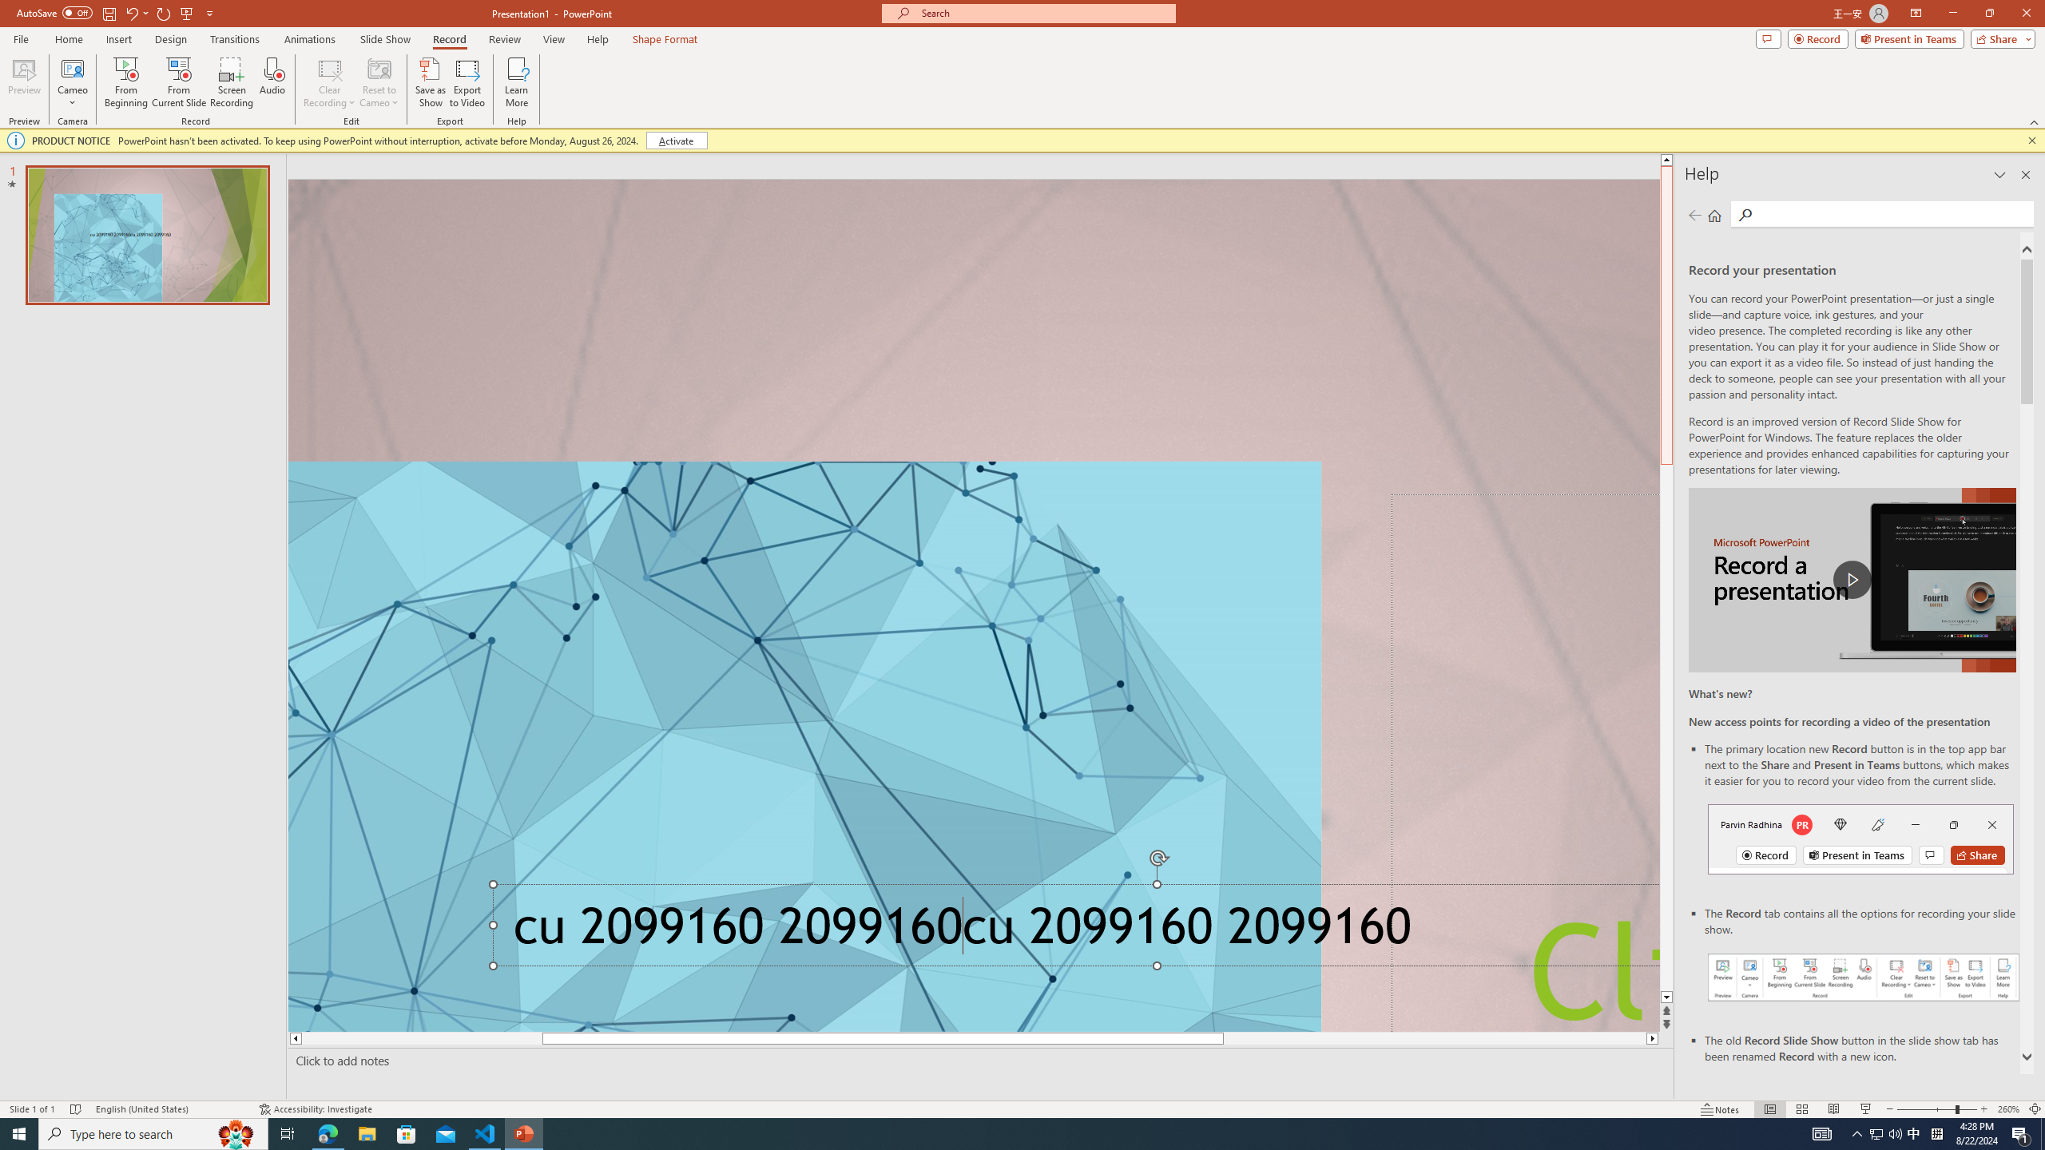 This screenshot has width=2045, height=1150. I want to click on Activate, so click(676, 141).